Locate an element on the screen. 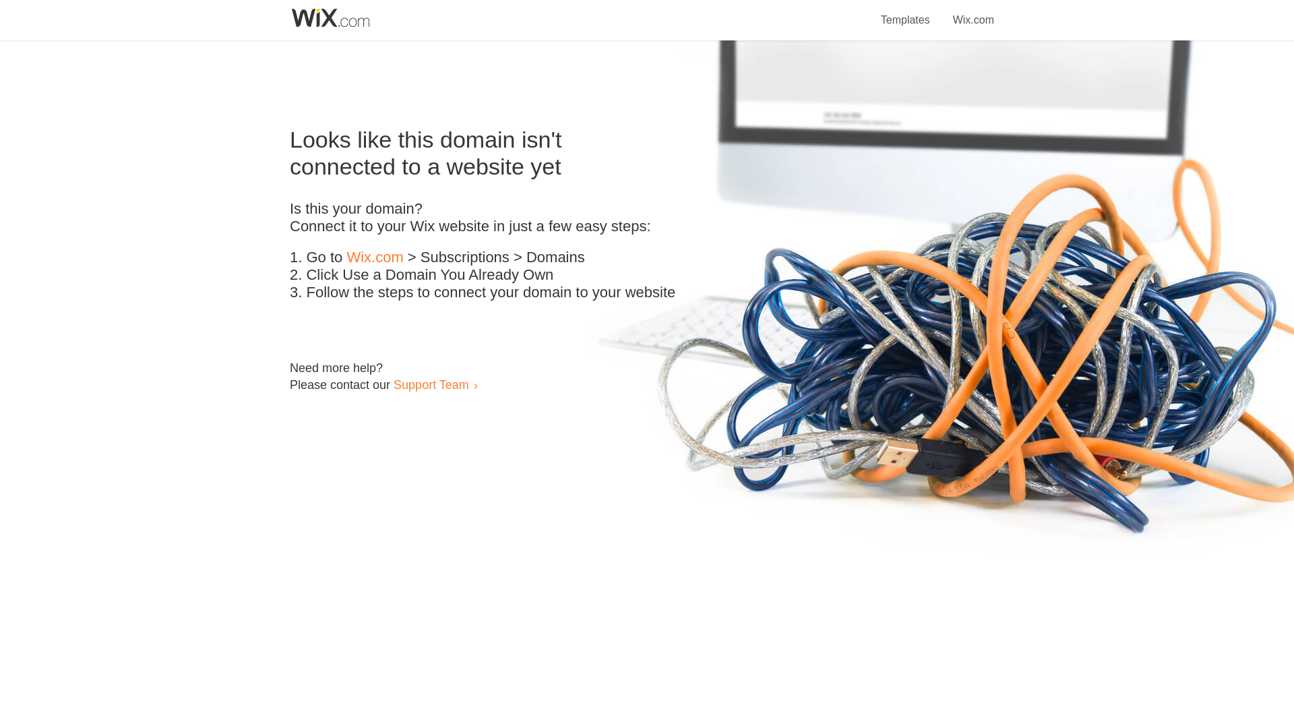 This screenshot has width=1294, height=728. Templates is located at coordinates (906, 12).